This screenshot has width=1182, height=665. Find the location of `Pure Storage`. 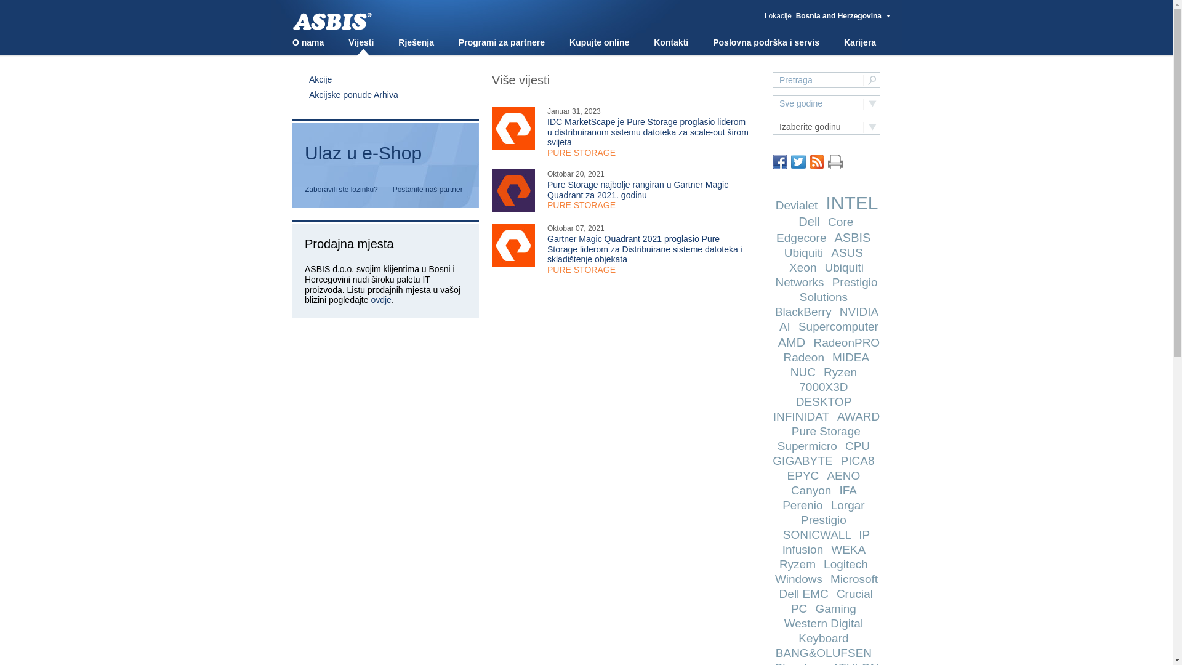

Pure Storage is located at coordinates (826, 431).